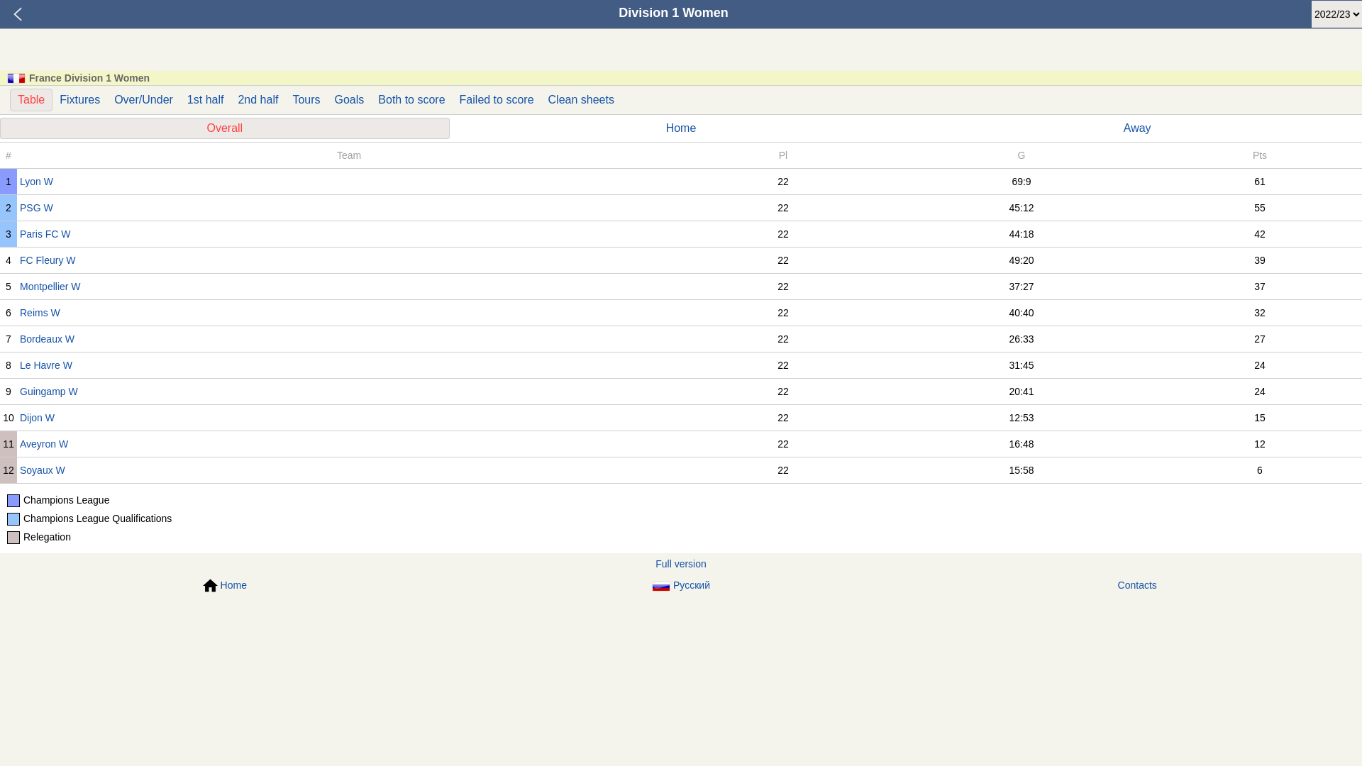 This screenshot has height=766, width=1362. Describe the element at coordinates (350, 287) in the screenshot. I see `Montpellier W` at that location.